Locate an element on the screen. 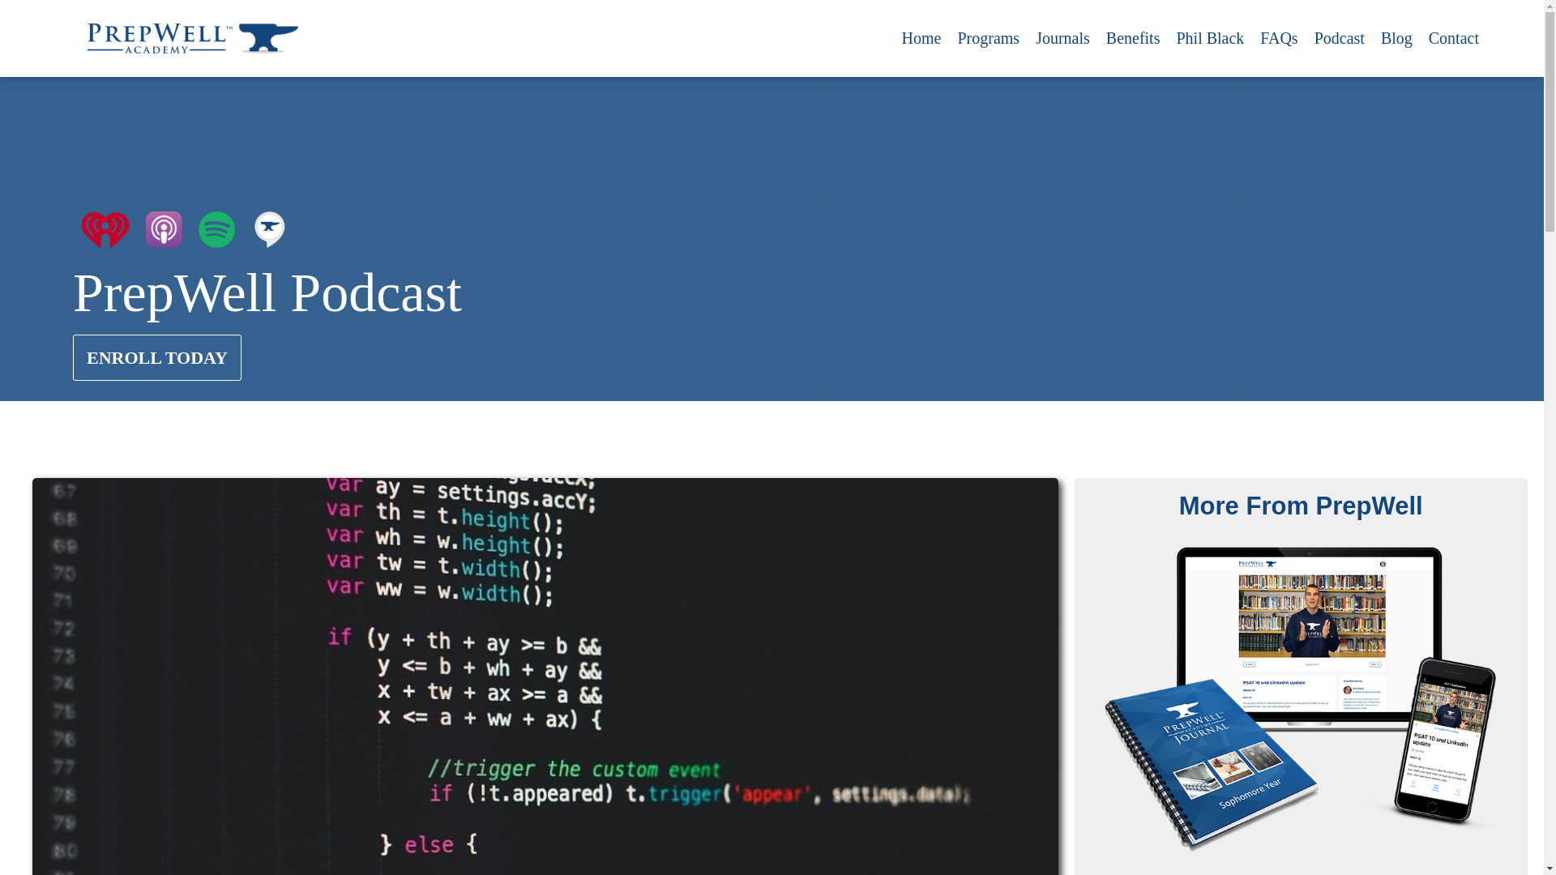  Contact is located at coordinates (1454, 38).